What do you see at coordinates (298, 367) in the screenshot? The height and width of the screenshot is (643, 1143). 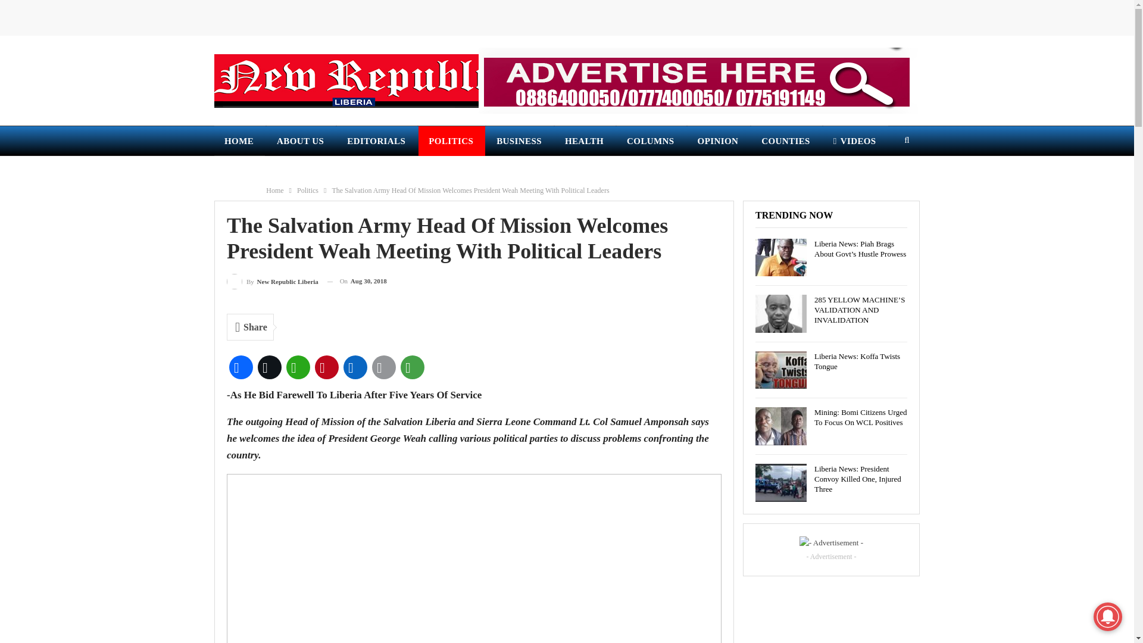 I see `WhatsApp` at bounding box center [298, 367].